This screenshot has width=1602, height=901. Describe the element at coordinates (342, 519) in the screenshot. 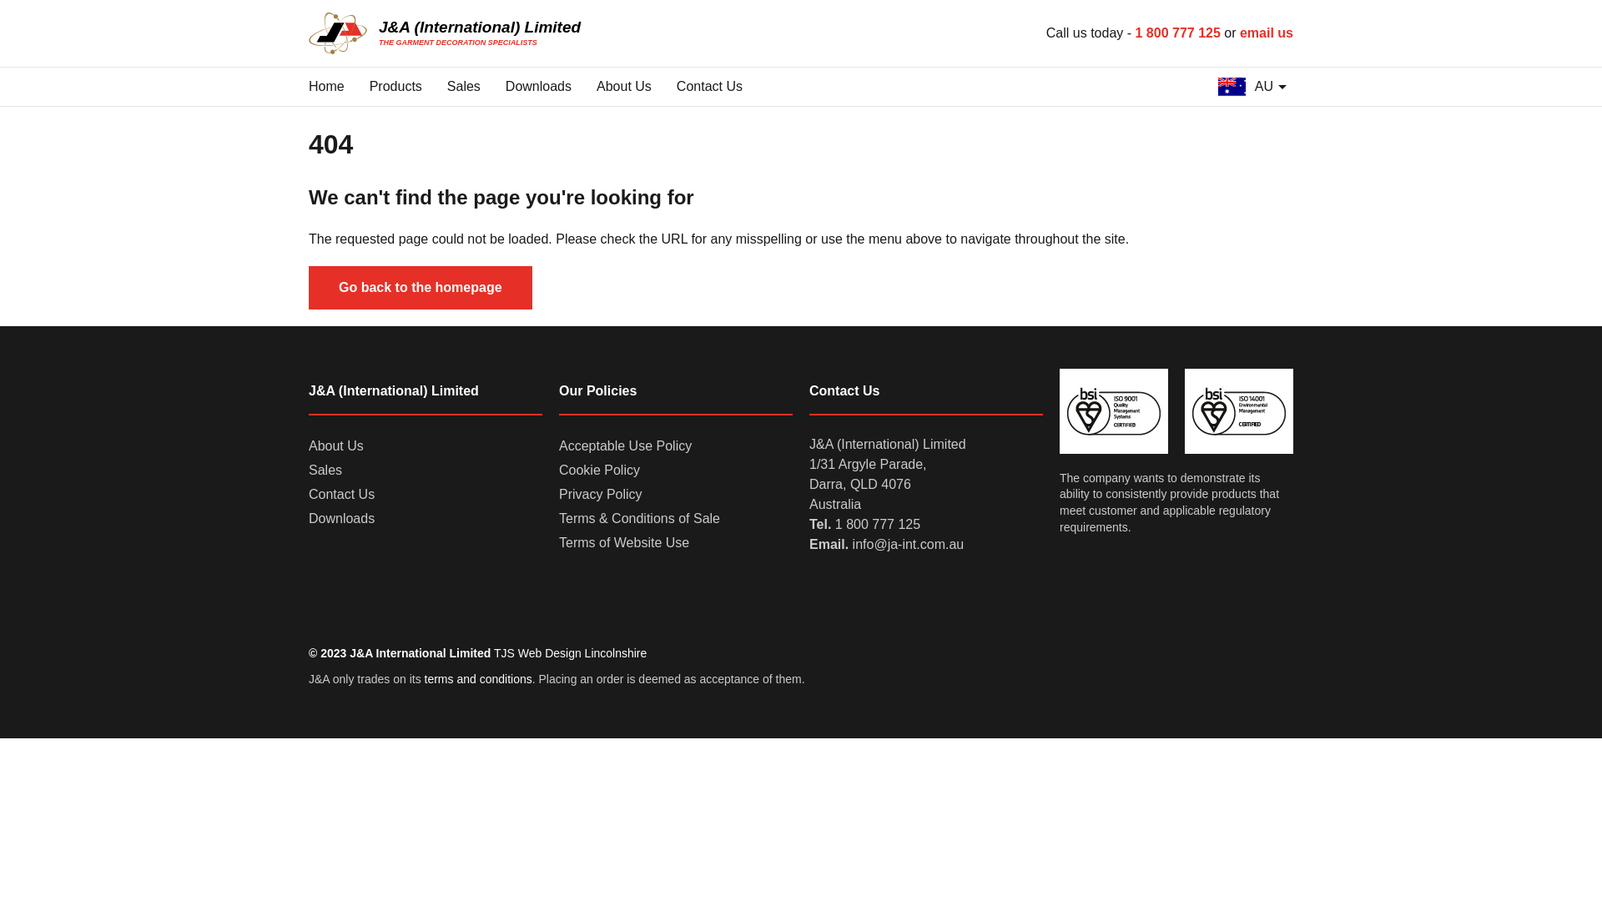

I see `Downloads` at that location.